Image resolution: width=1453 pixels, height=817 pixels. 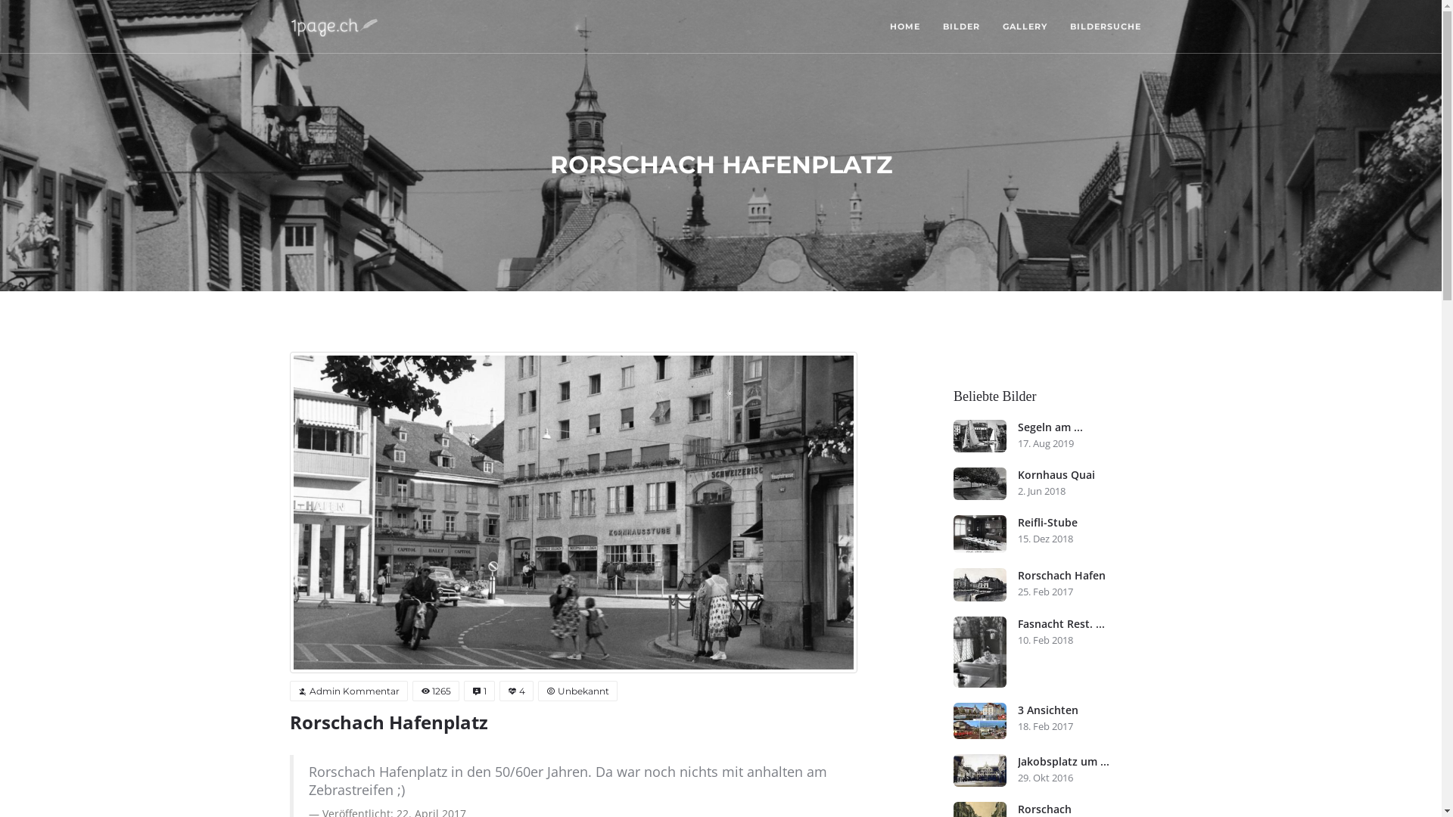 I want to click on 3 Ansichten, so click(x=1085, y=710).